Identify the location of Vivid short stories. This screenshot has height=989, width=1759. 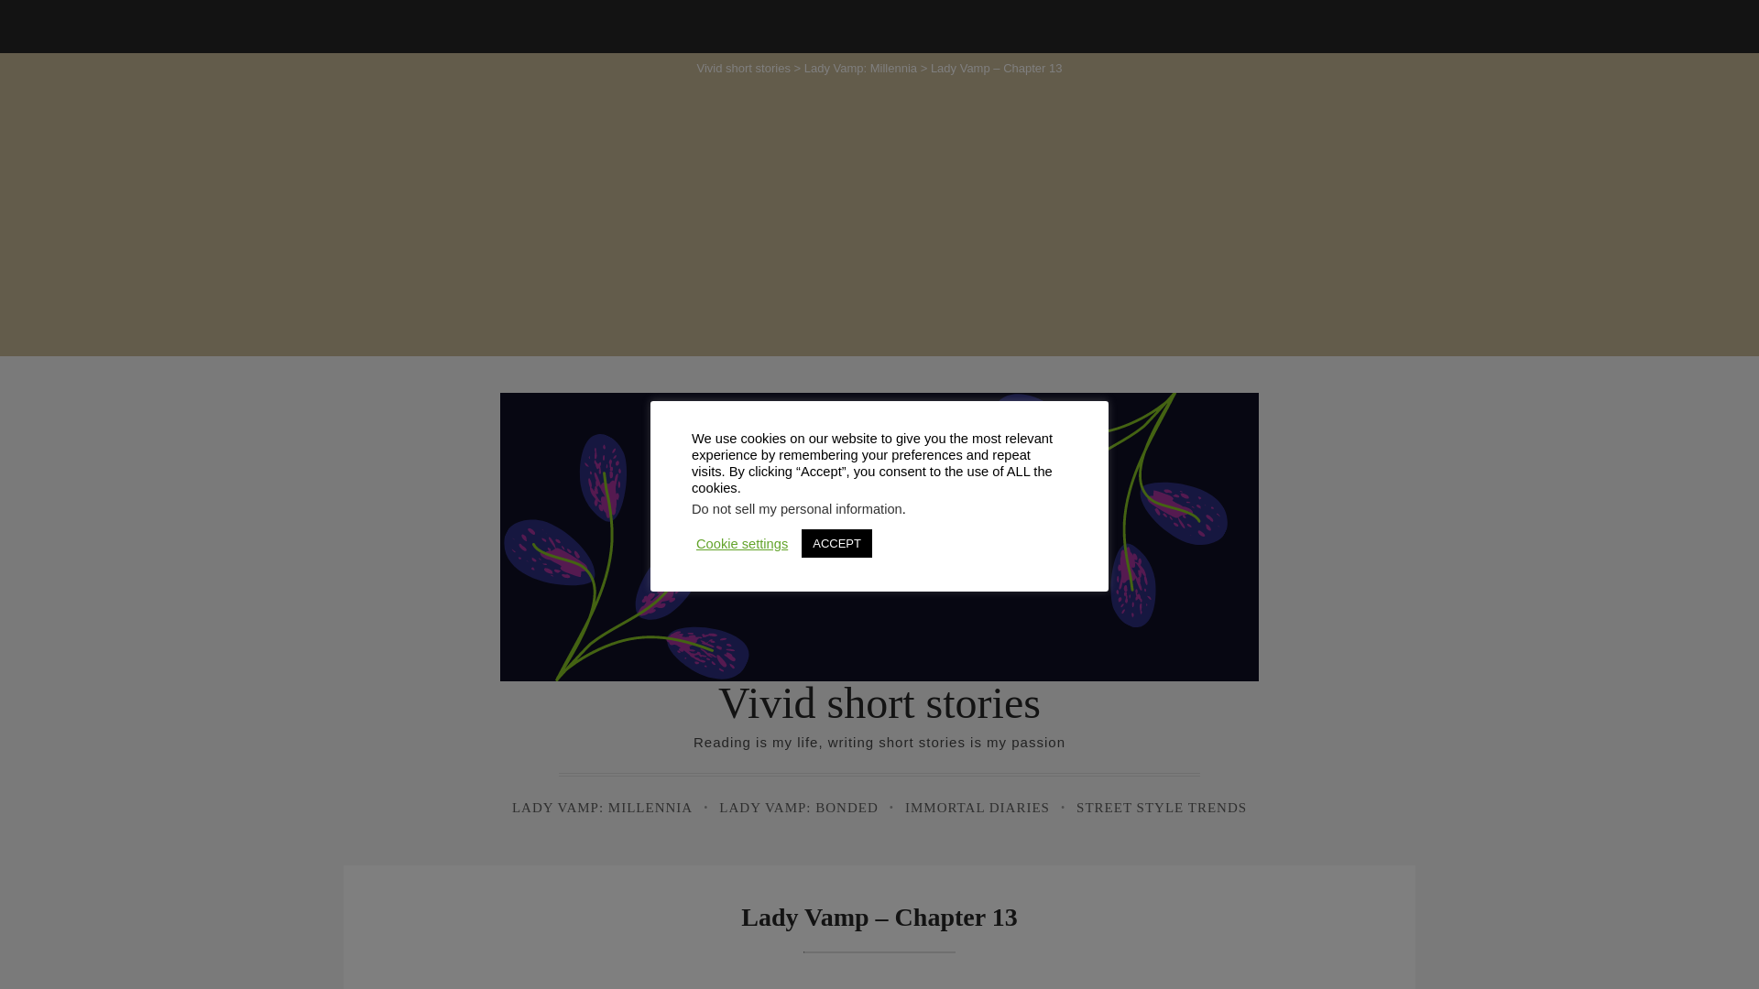
(743, 68).